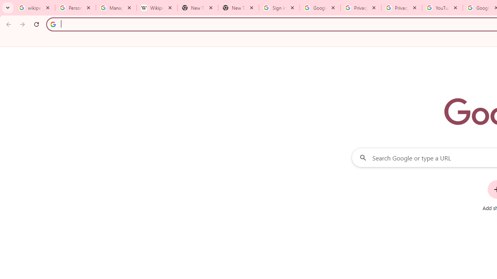 The image size is (497, 279). I want to click on YouTube, so click(442, 8).